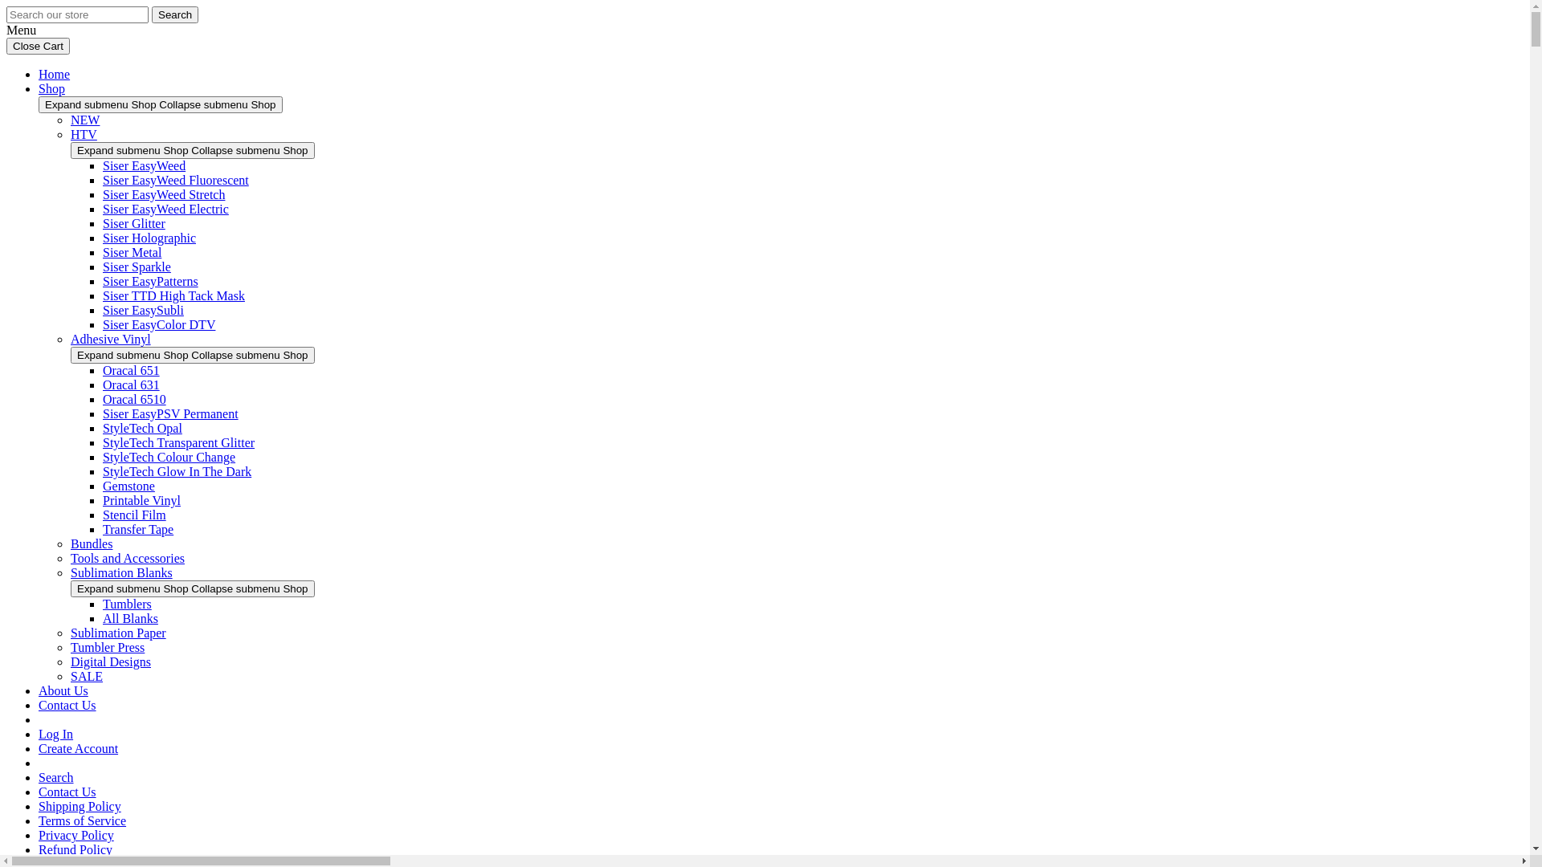 The image size is (1542, 867). I want to click on Siser EasyPSV Permanent, so click(170, 414).